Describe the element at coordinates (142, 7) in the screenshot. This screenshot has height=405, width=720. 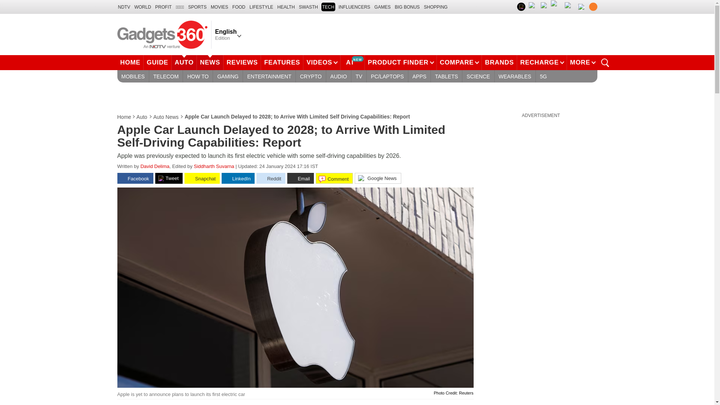
I see `WORLD` at that location.